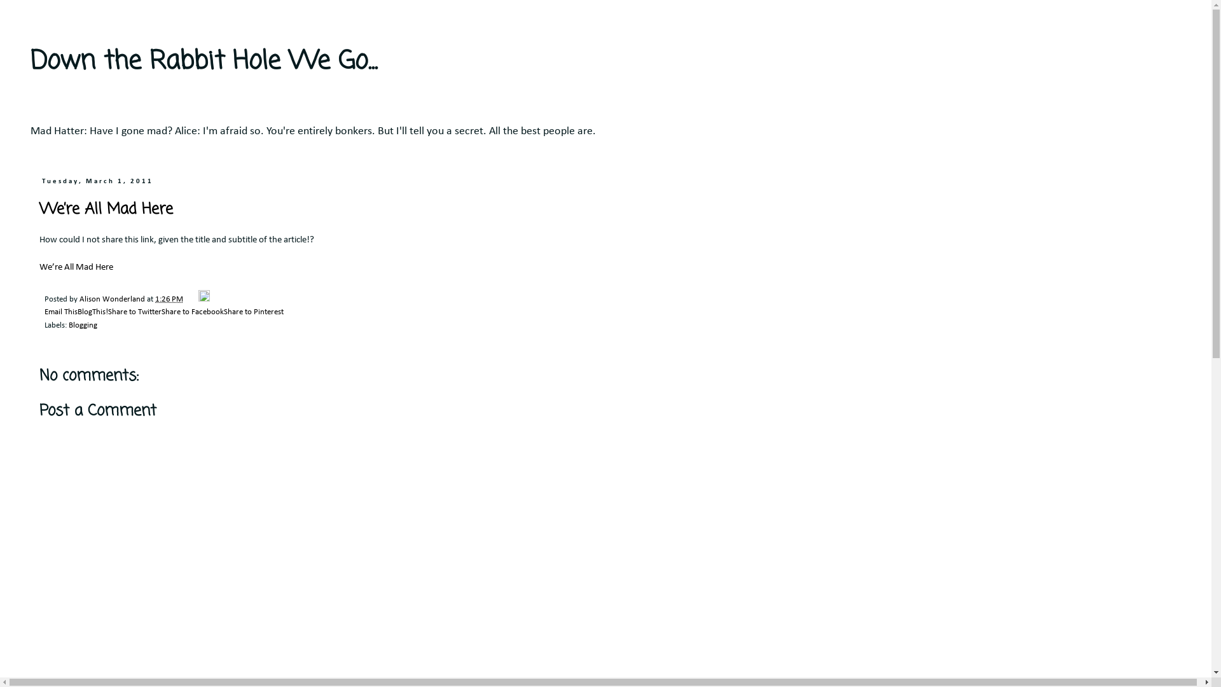 This screenshot has width=1221, height=687. What do you see at coordinates (113, 300) in the screenshot?
I see `Alison Wonderland` at bounding box center [113, 300].